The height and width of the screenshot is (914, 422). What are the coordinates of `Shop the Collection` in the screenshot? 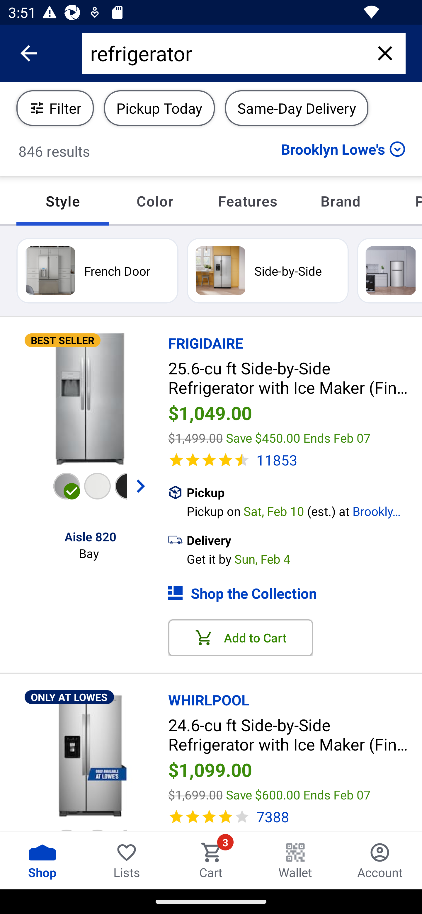 It's located at (295, 593).